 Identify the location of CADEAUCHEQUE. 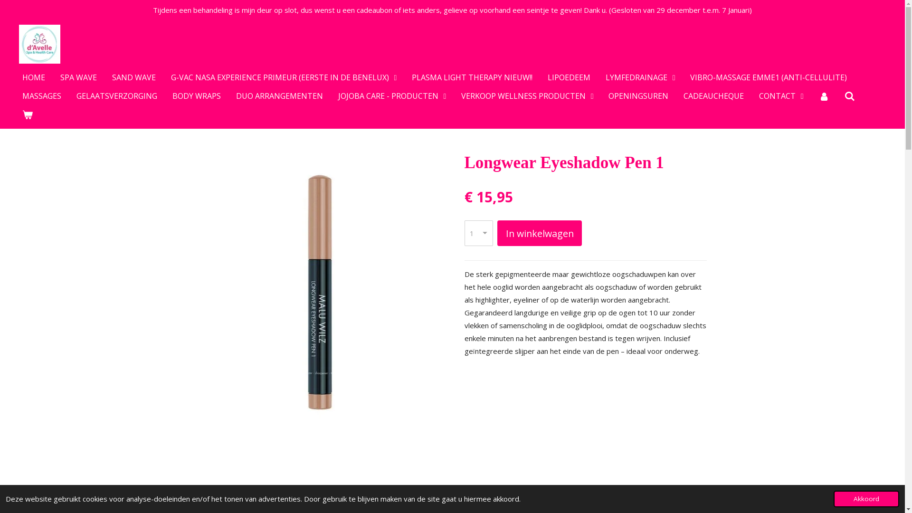
(713, 96).